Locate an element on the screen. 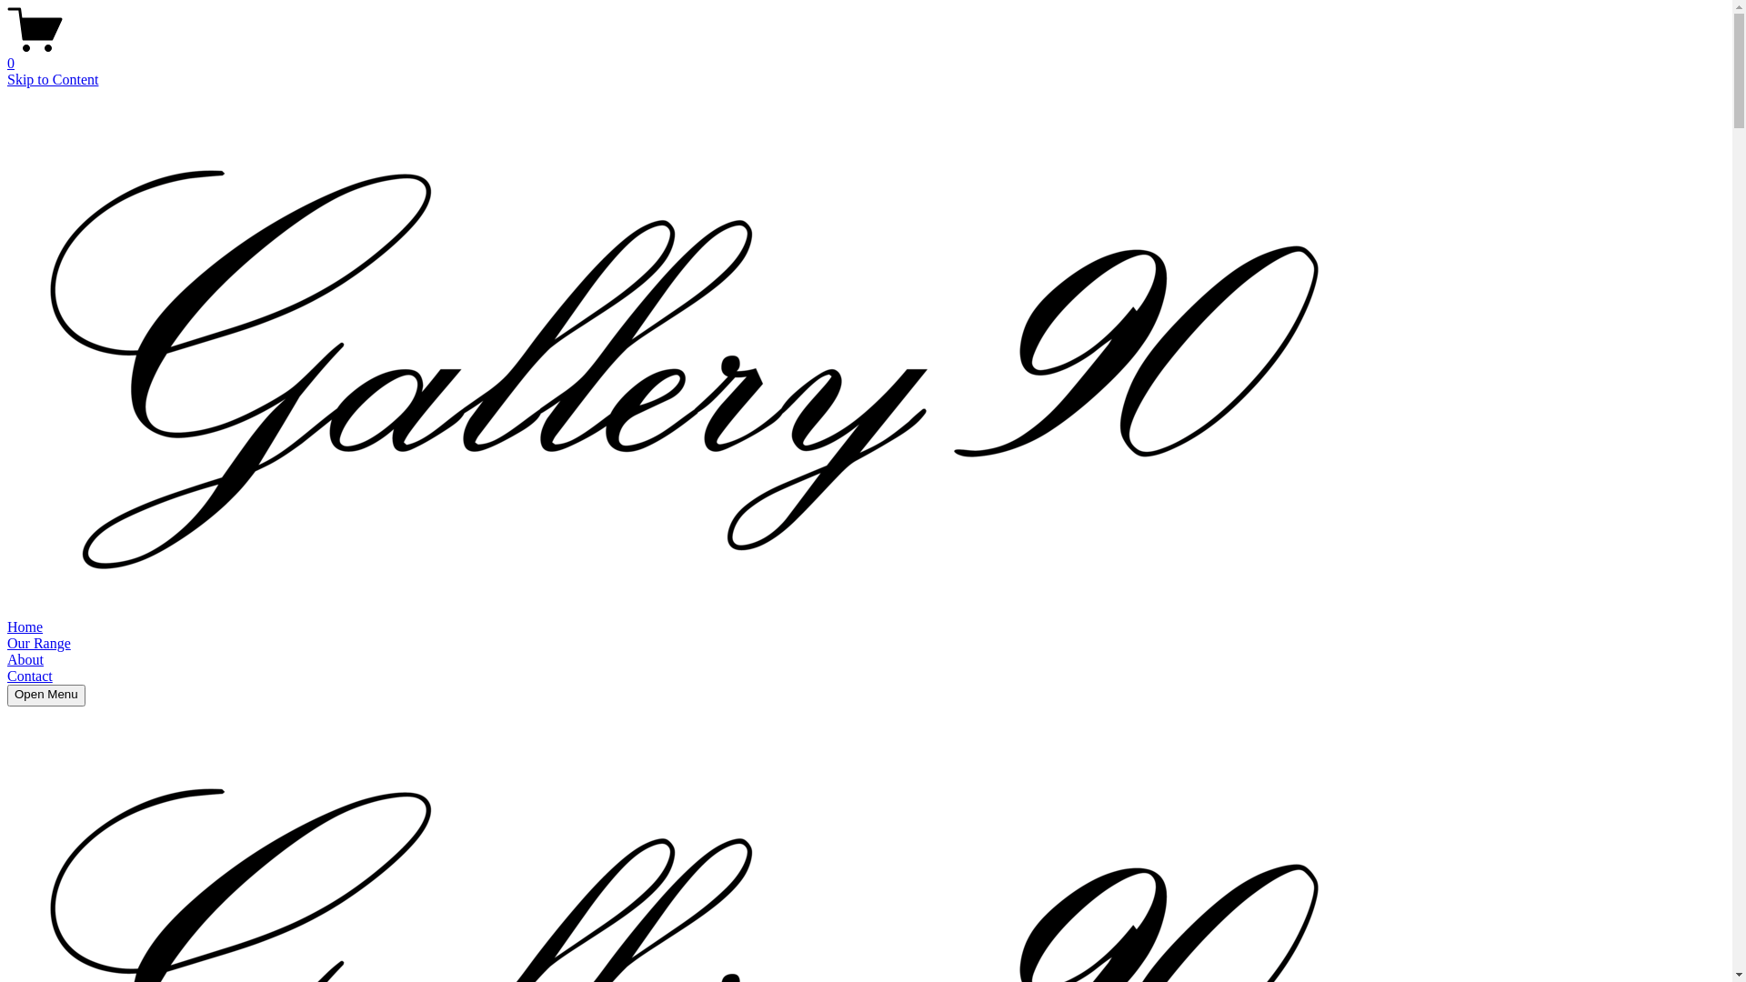  About is located at coordinates (25, 660).